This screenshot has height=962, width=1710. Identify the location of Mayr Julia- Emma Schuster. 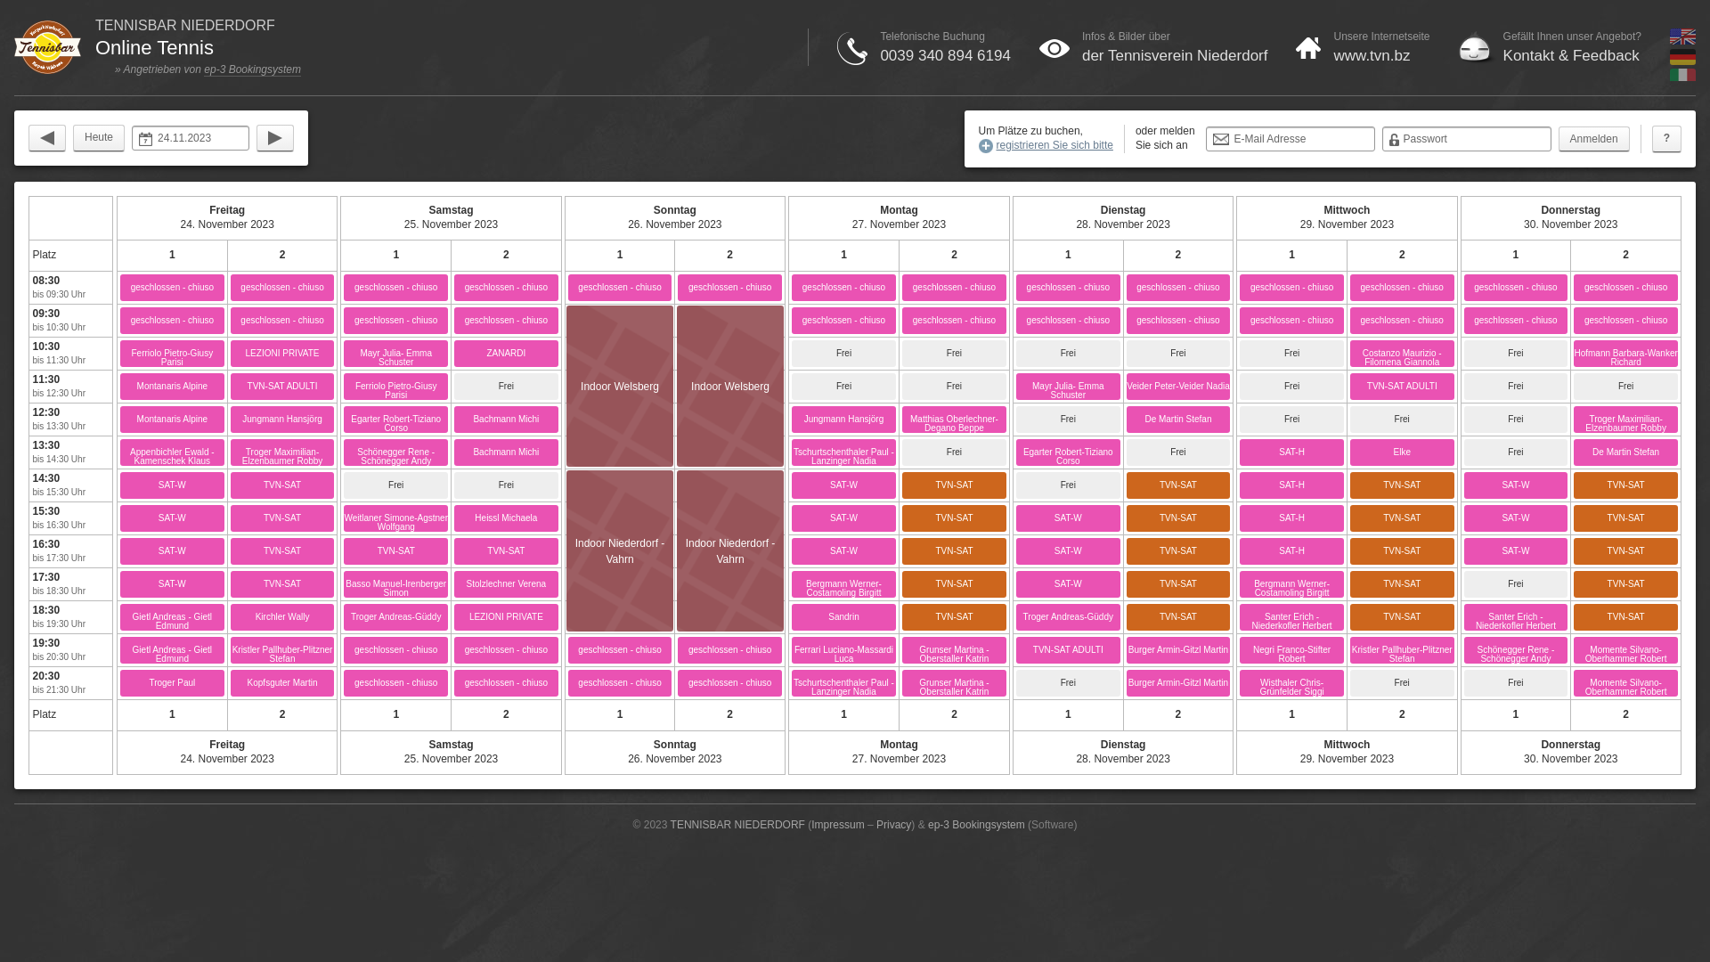
(395, 354).